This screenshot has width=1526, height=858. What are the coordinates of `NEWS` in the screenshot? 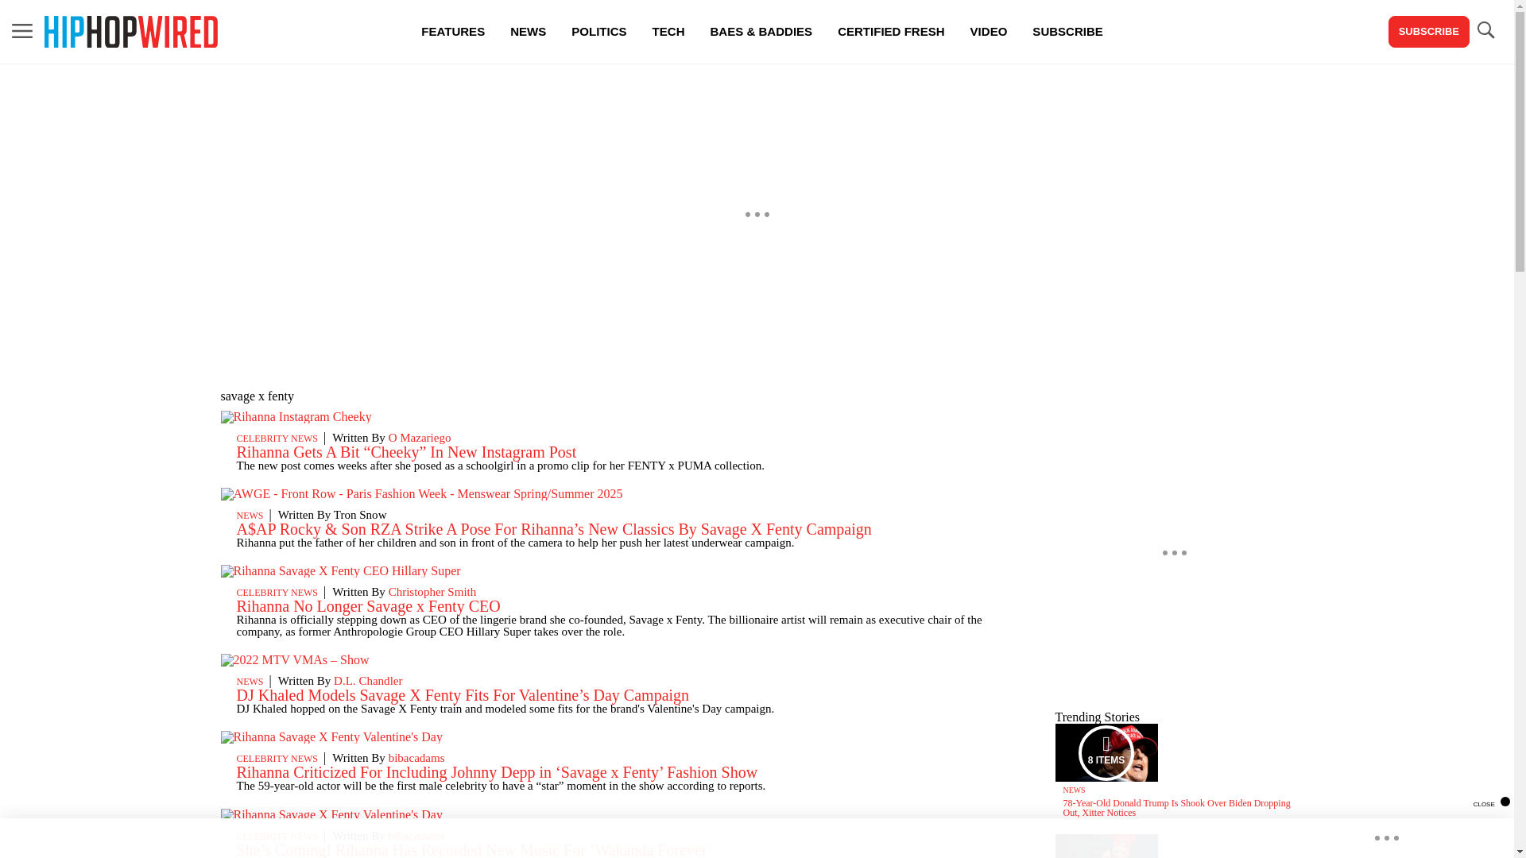 It's located at (250, 682).